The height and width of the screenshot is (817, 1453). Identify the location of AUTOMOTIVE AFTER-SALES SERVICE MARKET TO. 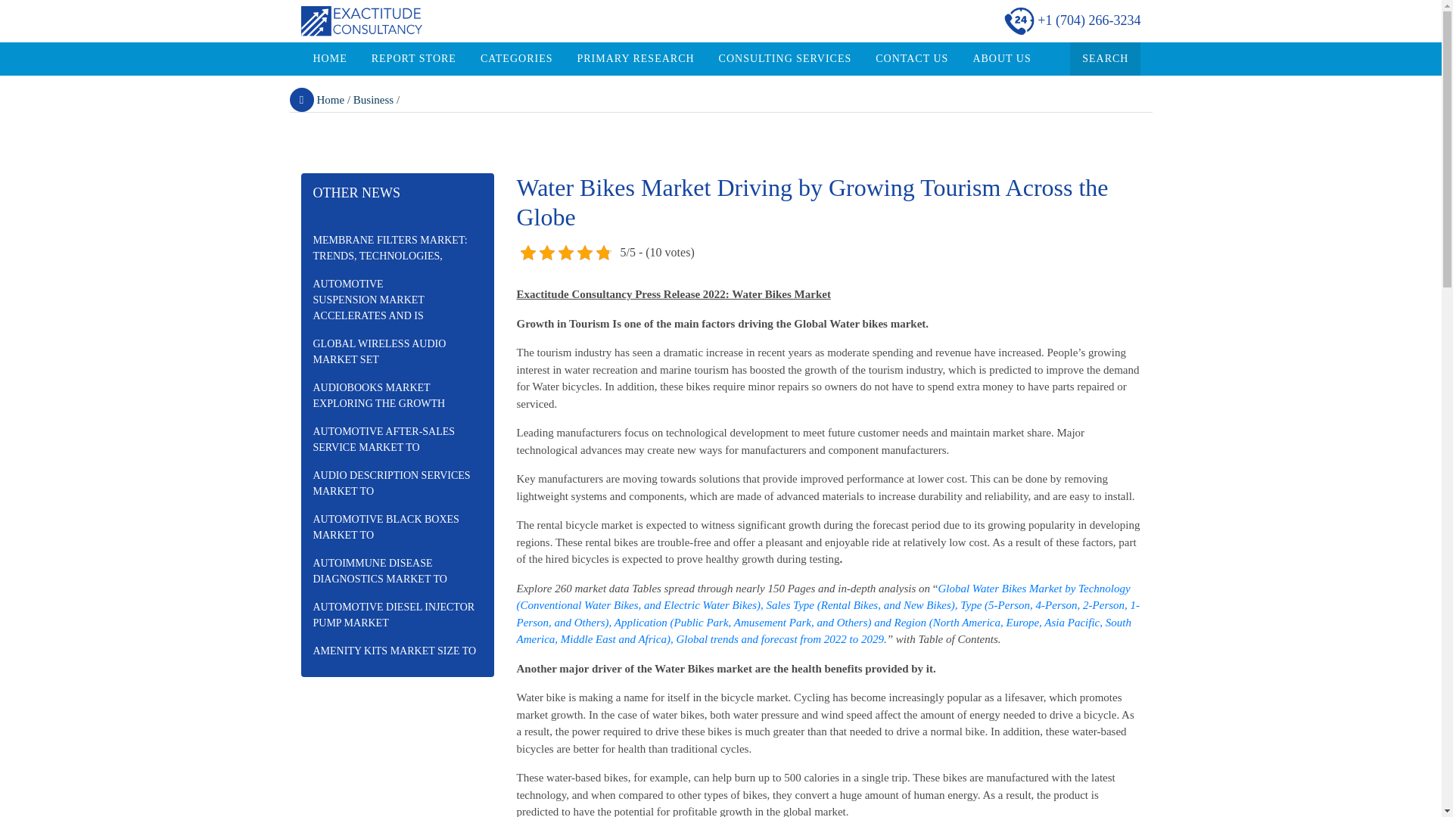
(397, 439).